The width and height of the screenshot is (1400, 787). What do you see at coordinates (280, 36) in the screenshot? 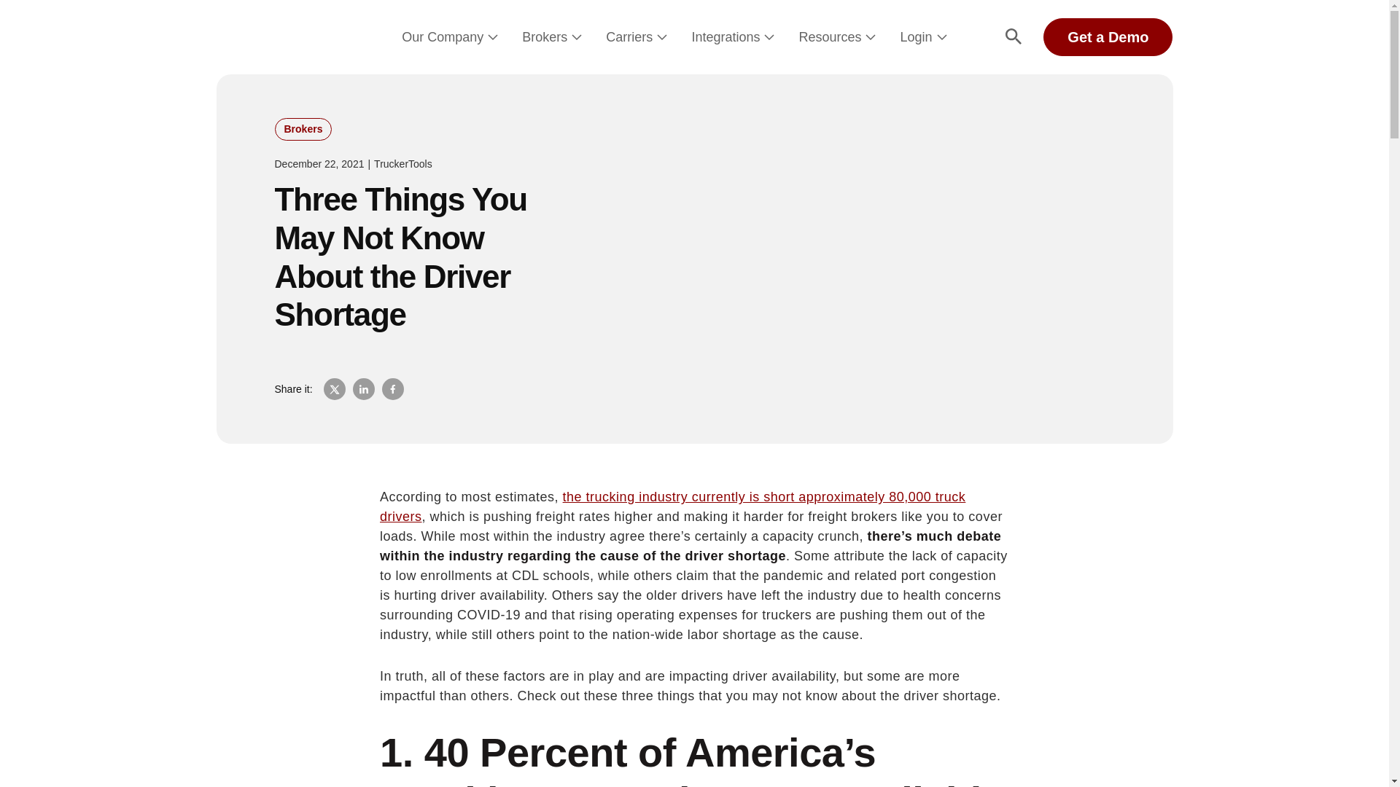
I see `Trucker Tools` at bounding box center [280, 36].